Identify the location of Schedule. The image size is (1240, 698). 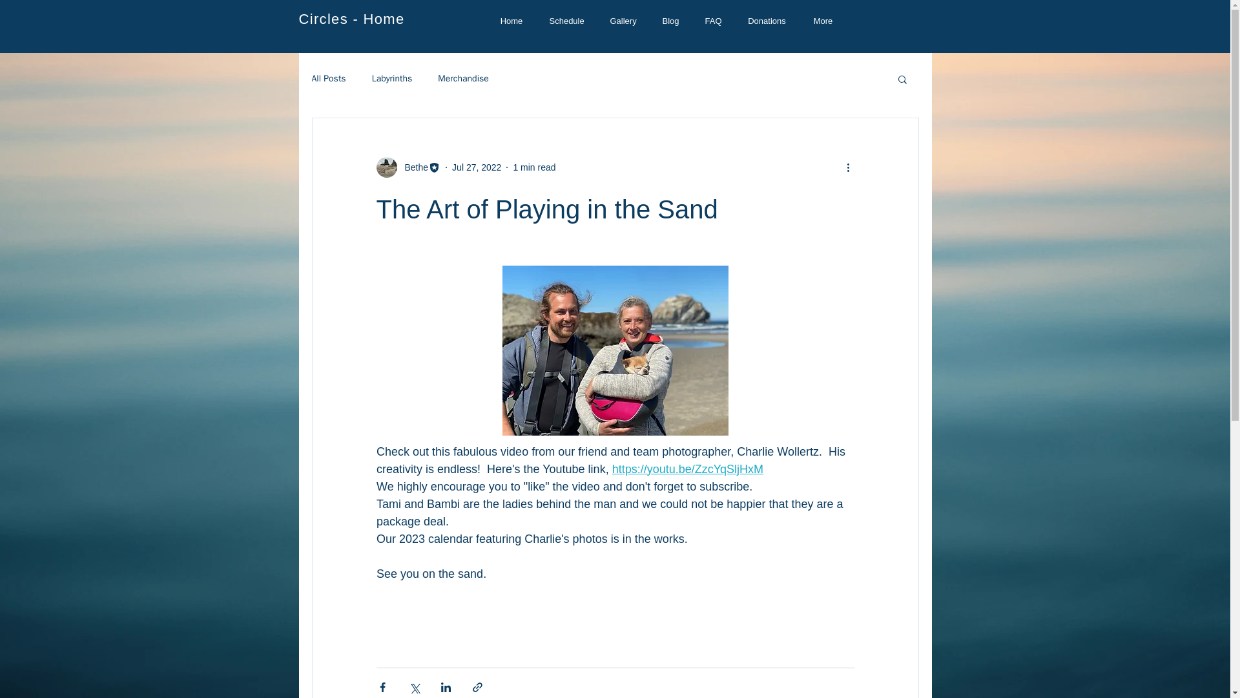
(566, 21).